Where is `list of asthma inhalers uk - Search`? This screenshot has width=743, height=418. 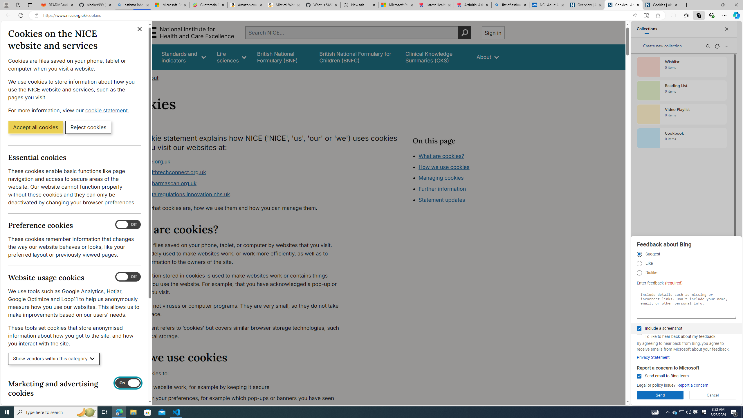 list of asthma inhalers uk - Search is located at coordinates (510, 5).